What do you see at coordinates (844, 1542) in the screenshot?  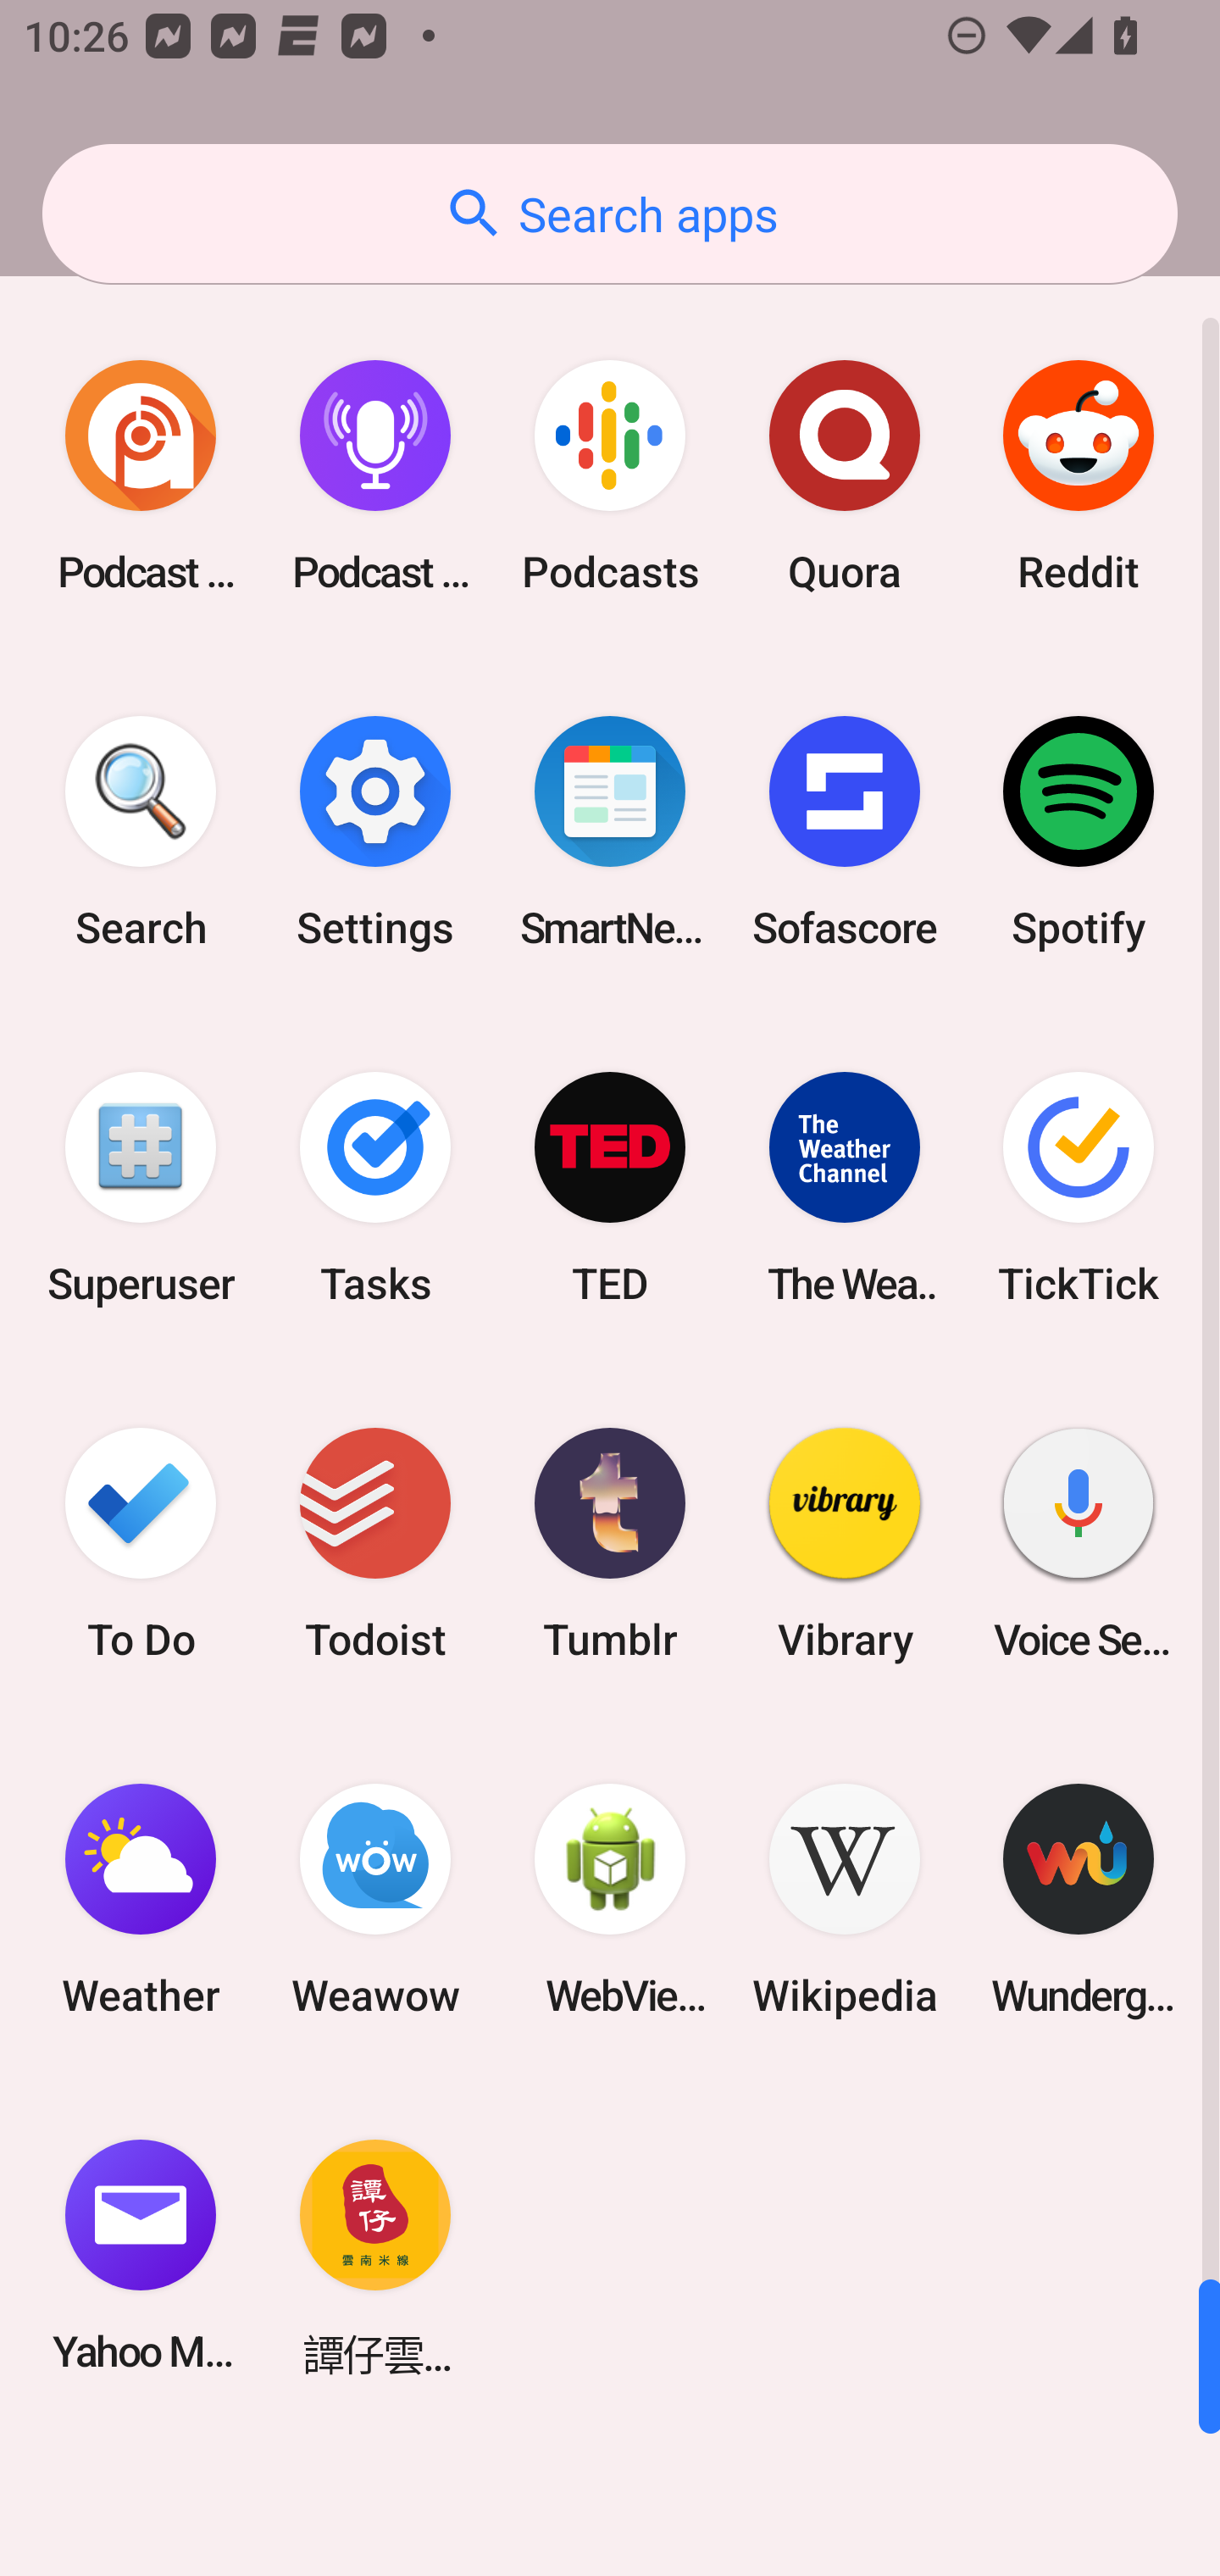 I see `Vibrary` at bounding box center [844, 1542].